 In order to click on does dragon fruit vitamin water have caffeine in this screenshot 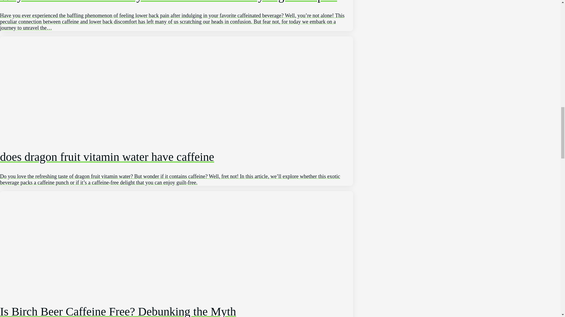, I will do `click(177, 160)`.